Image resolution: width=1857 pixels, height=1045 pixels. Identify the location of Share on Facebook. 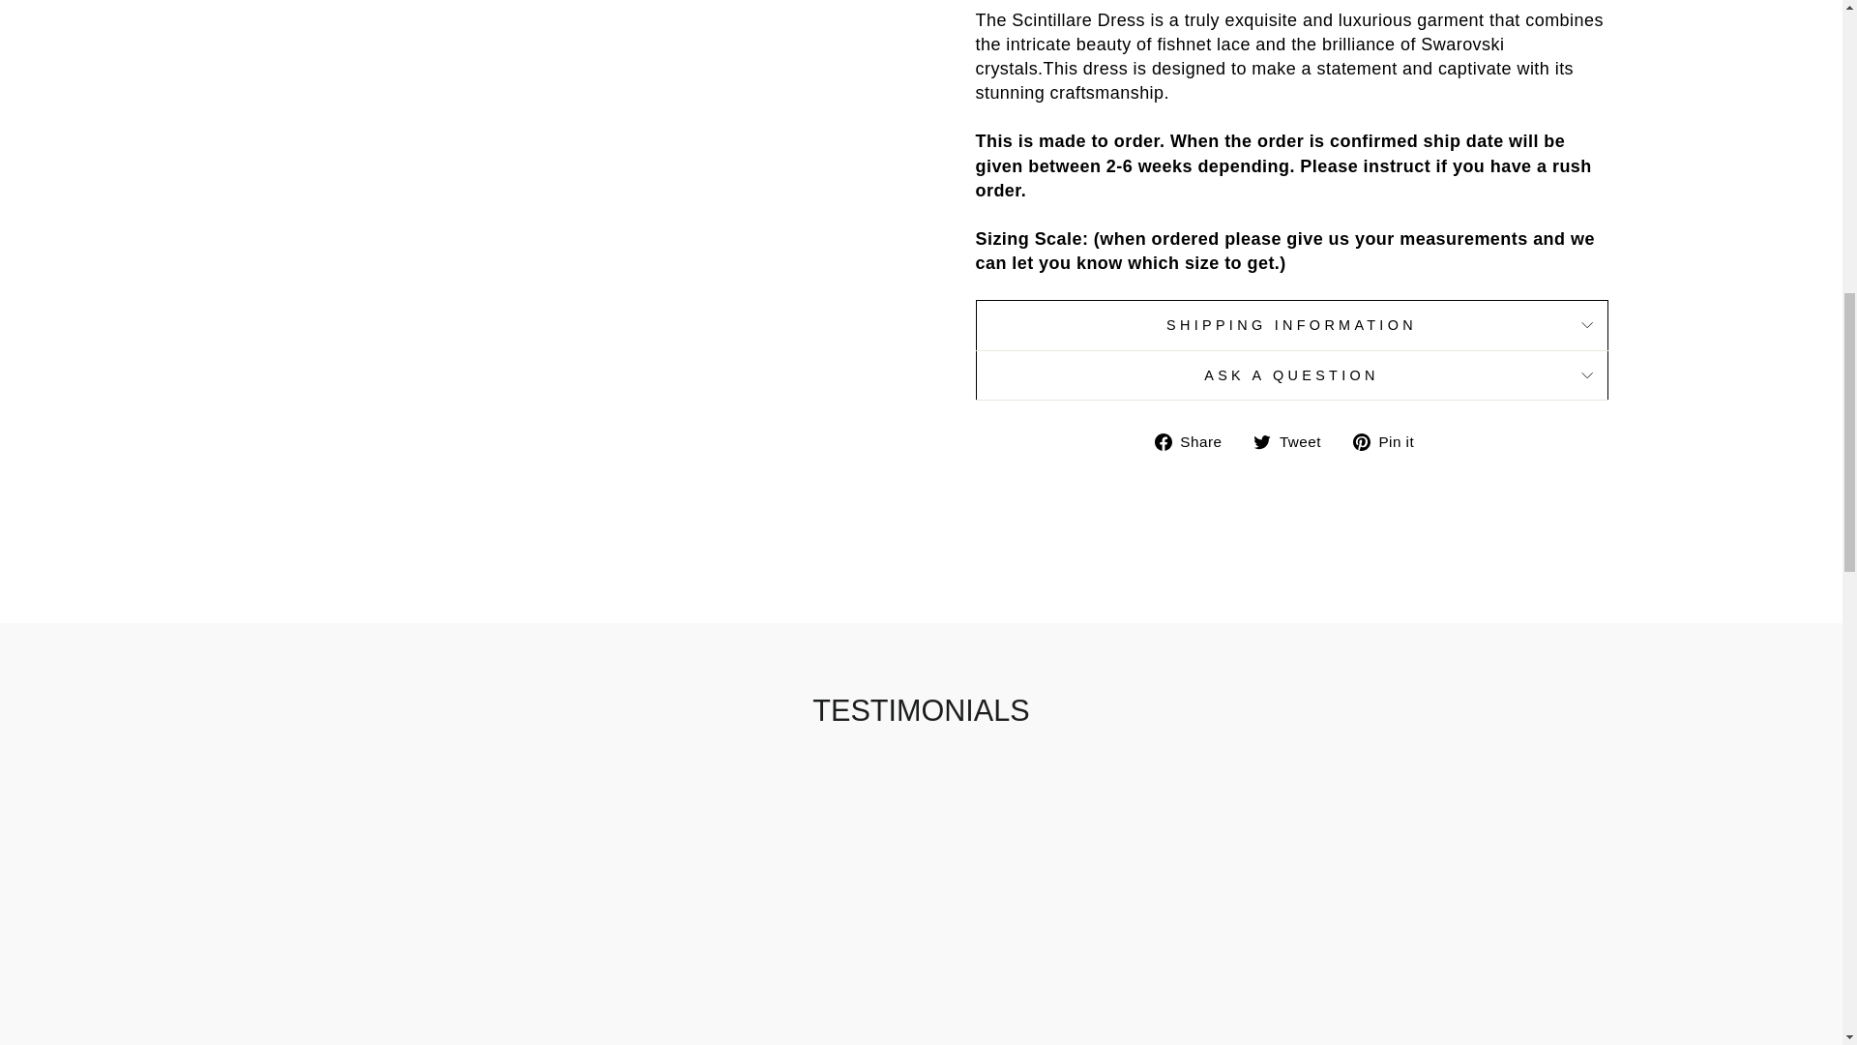
(1195, 441).